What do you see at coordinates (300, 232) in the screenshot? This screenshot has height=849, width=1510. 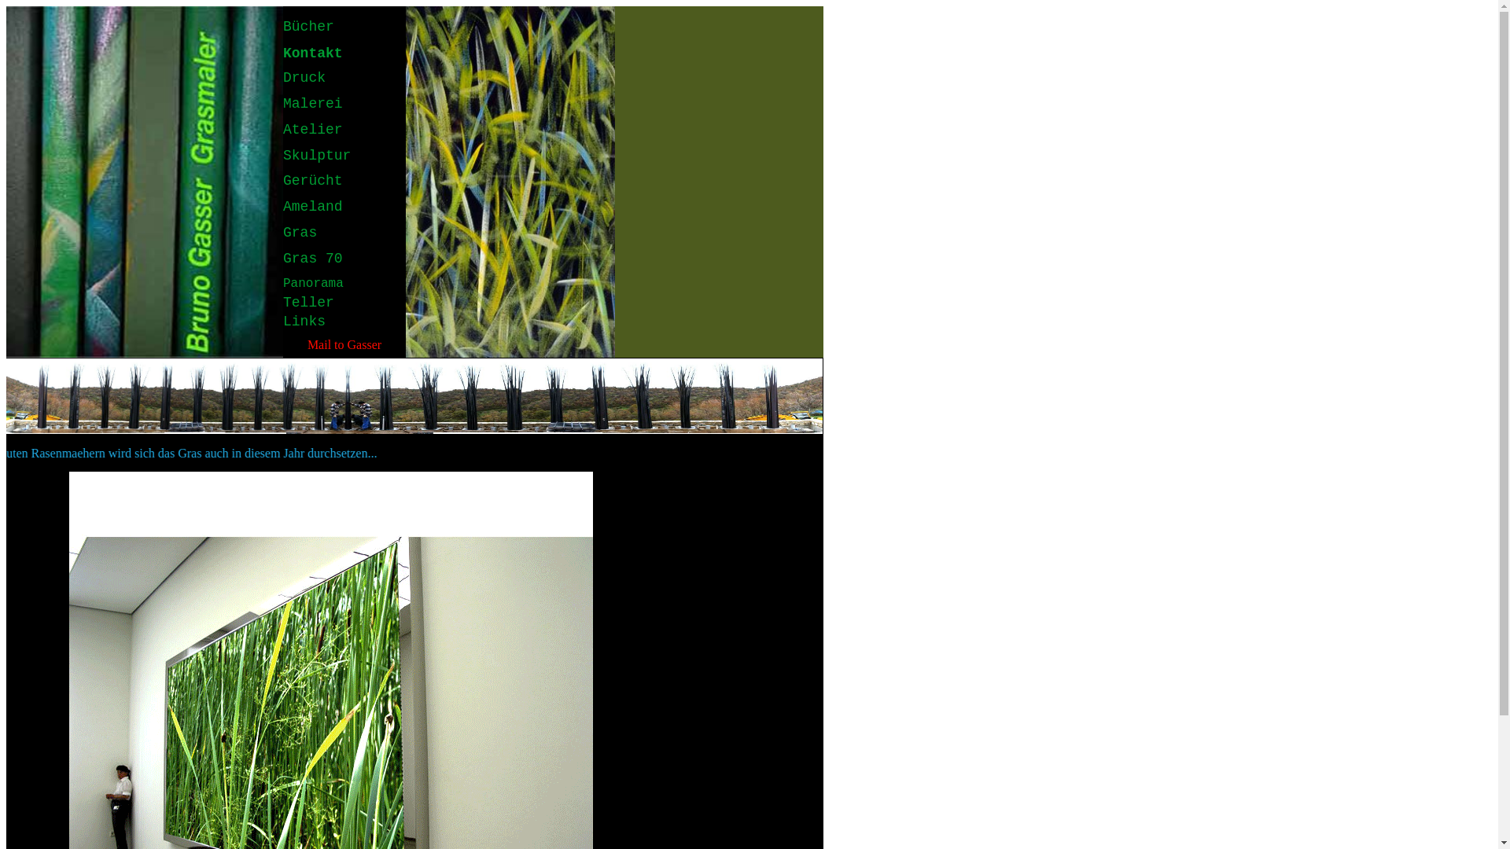 I see `Gras` at bounding box center [300, 232].